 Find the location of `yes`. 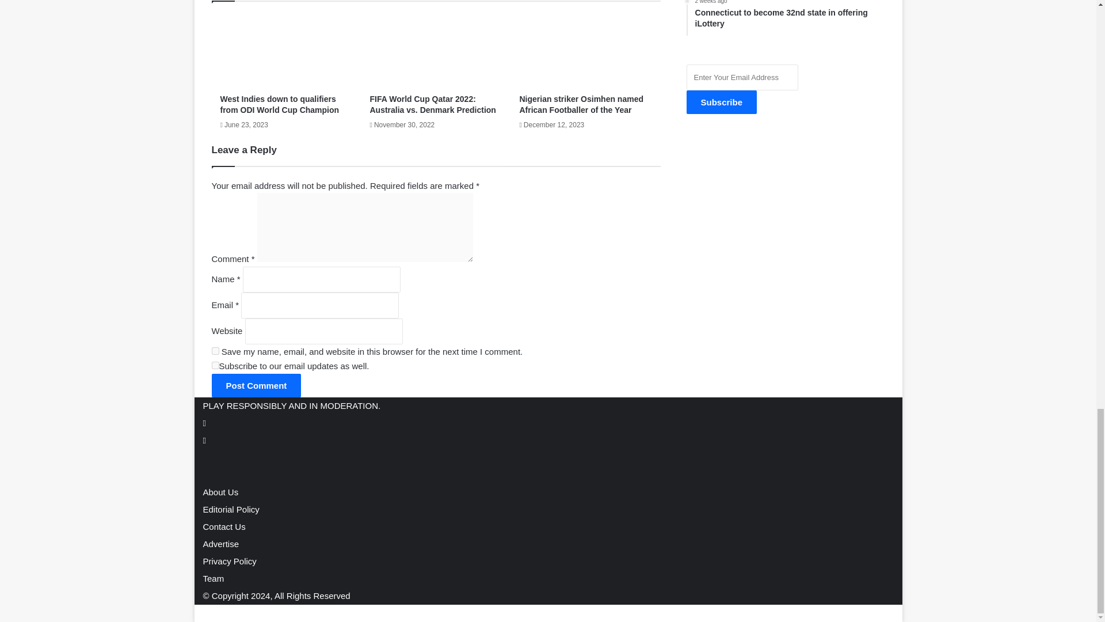

yes is located at coordinates (215, 365).